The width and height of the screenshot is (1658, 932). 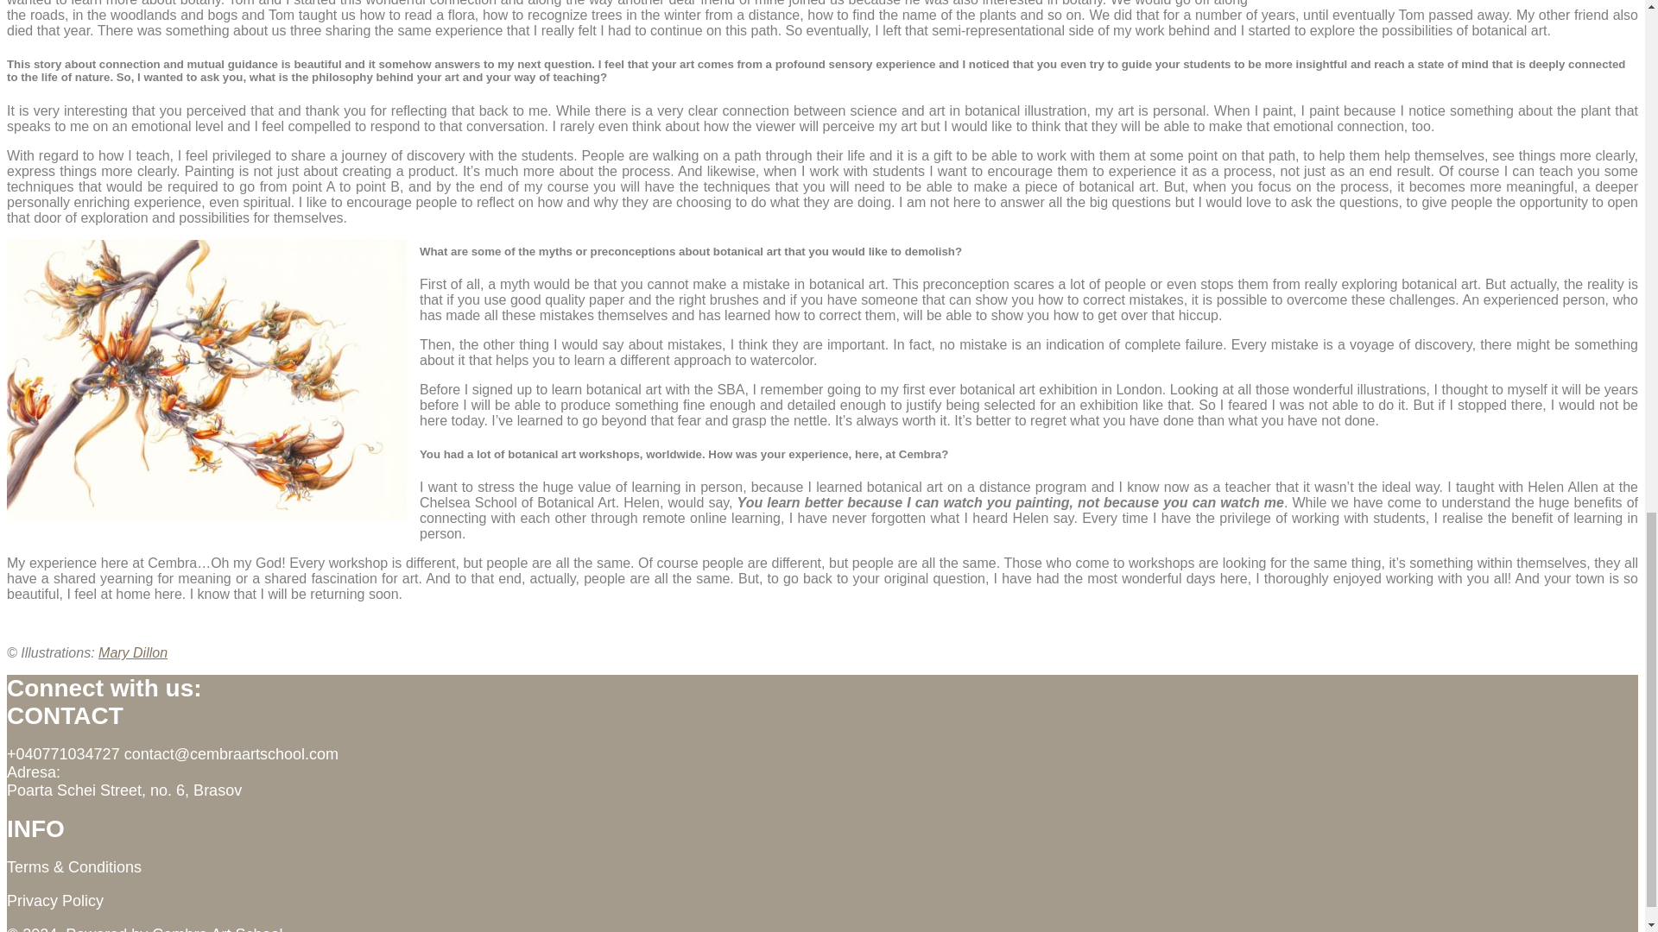 I want to click on Privacy Policy, so click(x=54, y=901).